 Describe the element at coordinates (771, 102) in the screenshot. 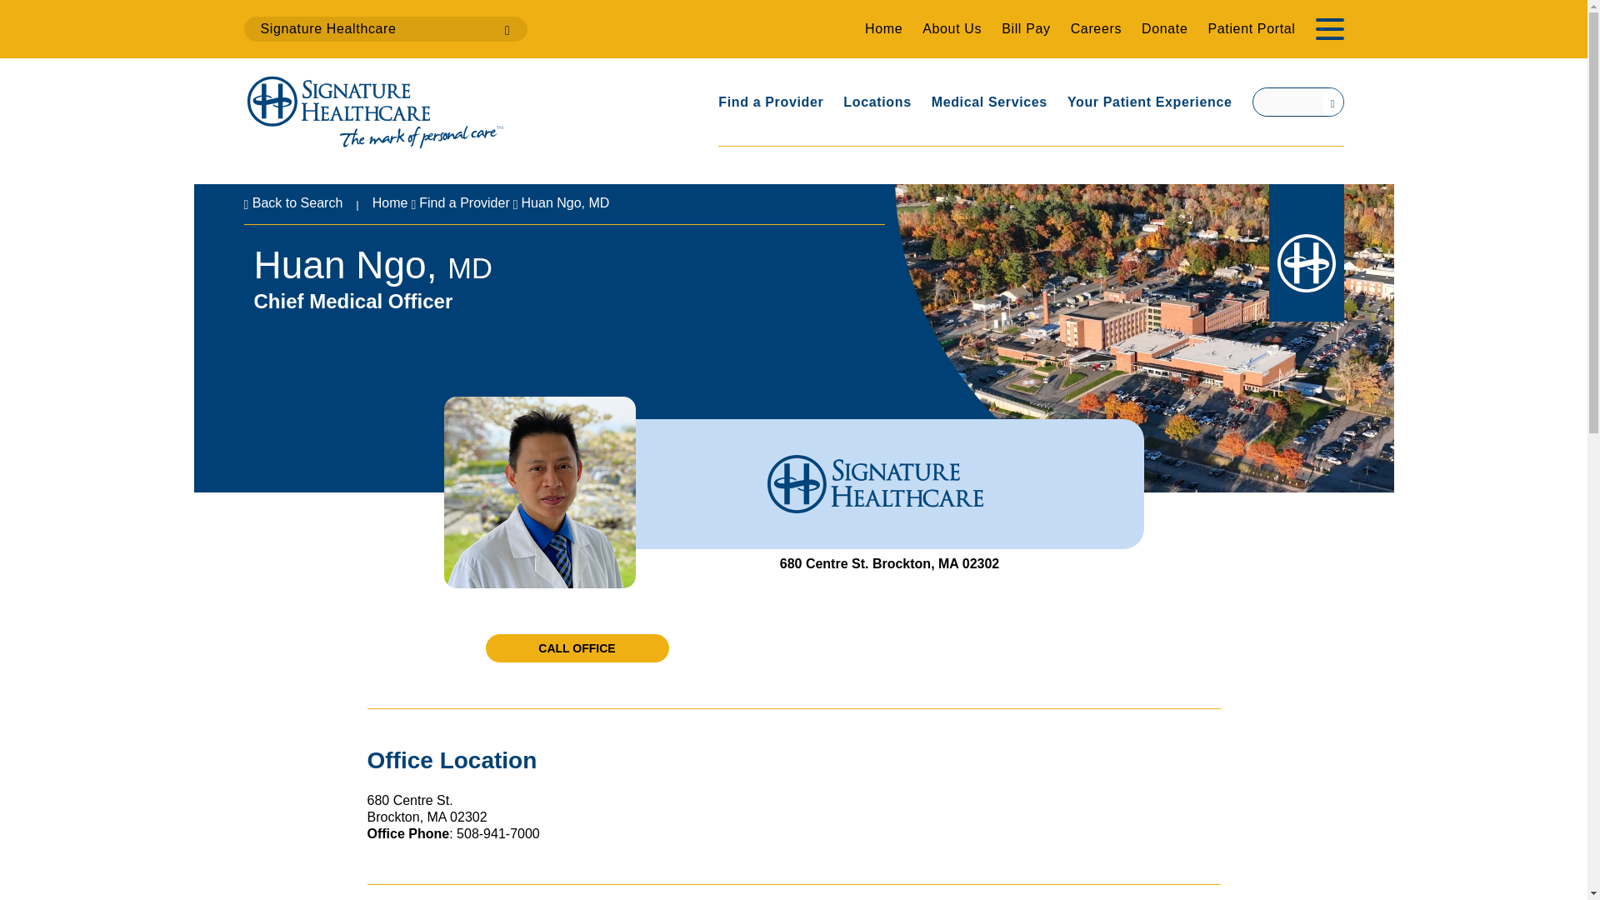

I see `Find a Provider` at that location.